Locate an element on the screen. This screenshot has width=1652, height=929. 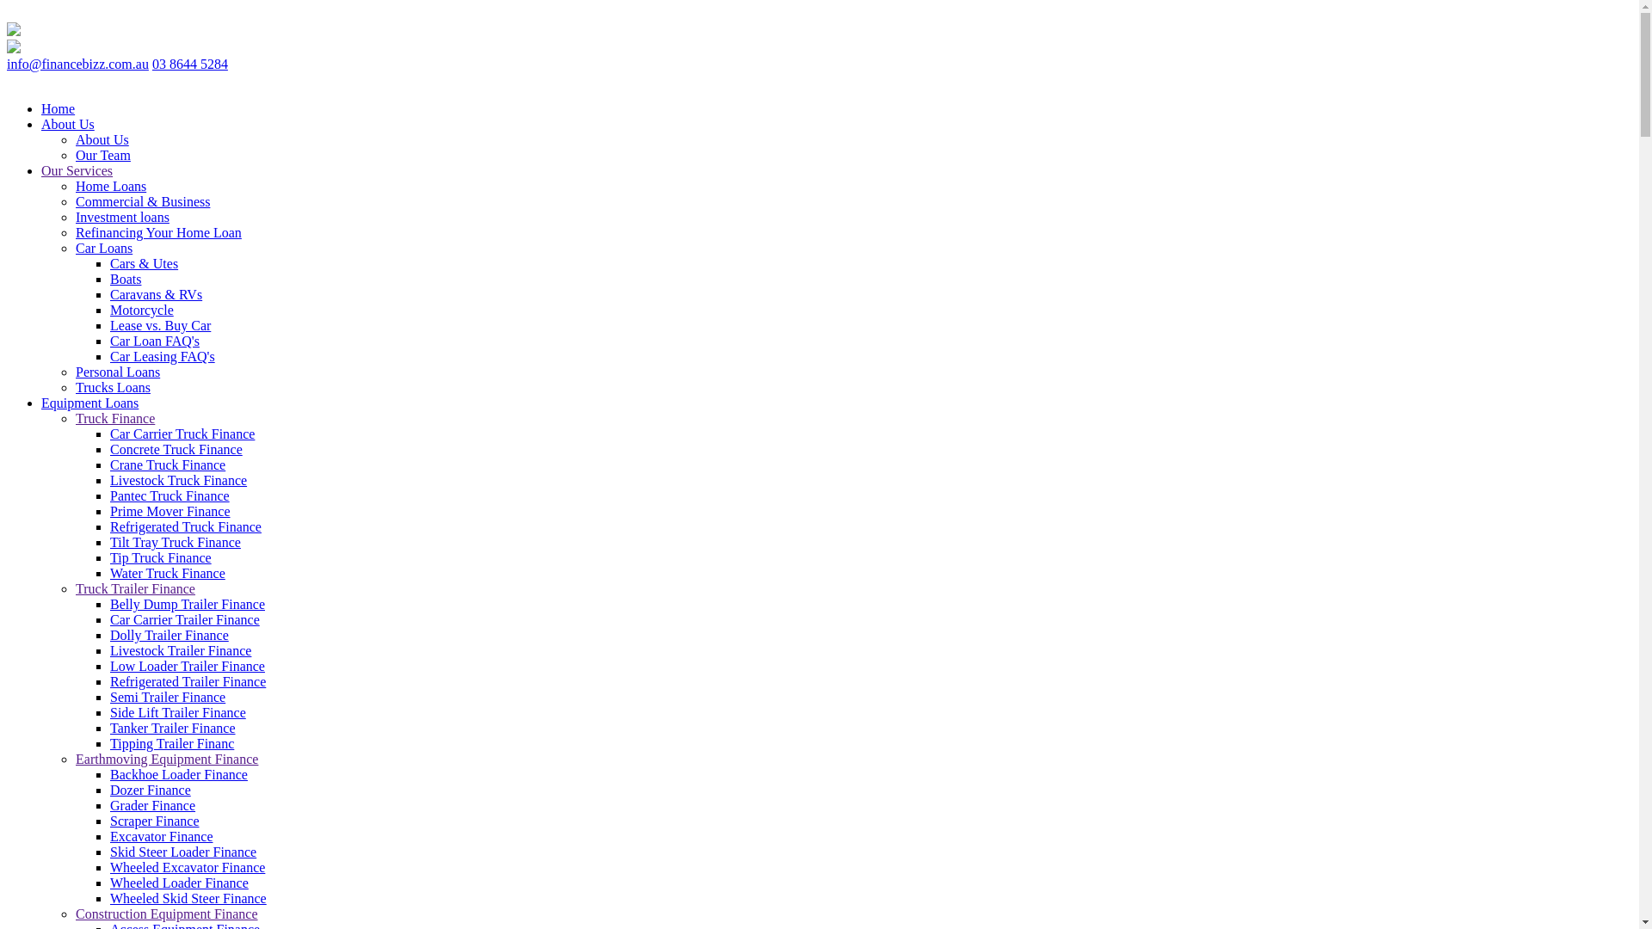
Earthmoving Equipment Finance is located at coordinates (167, 759).